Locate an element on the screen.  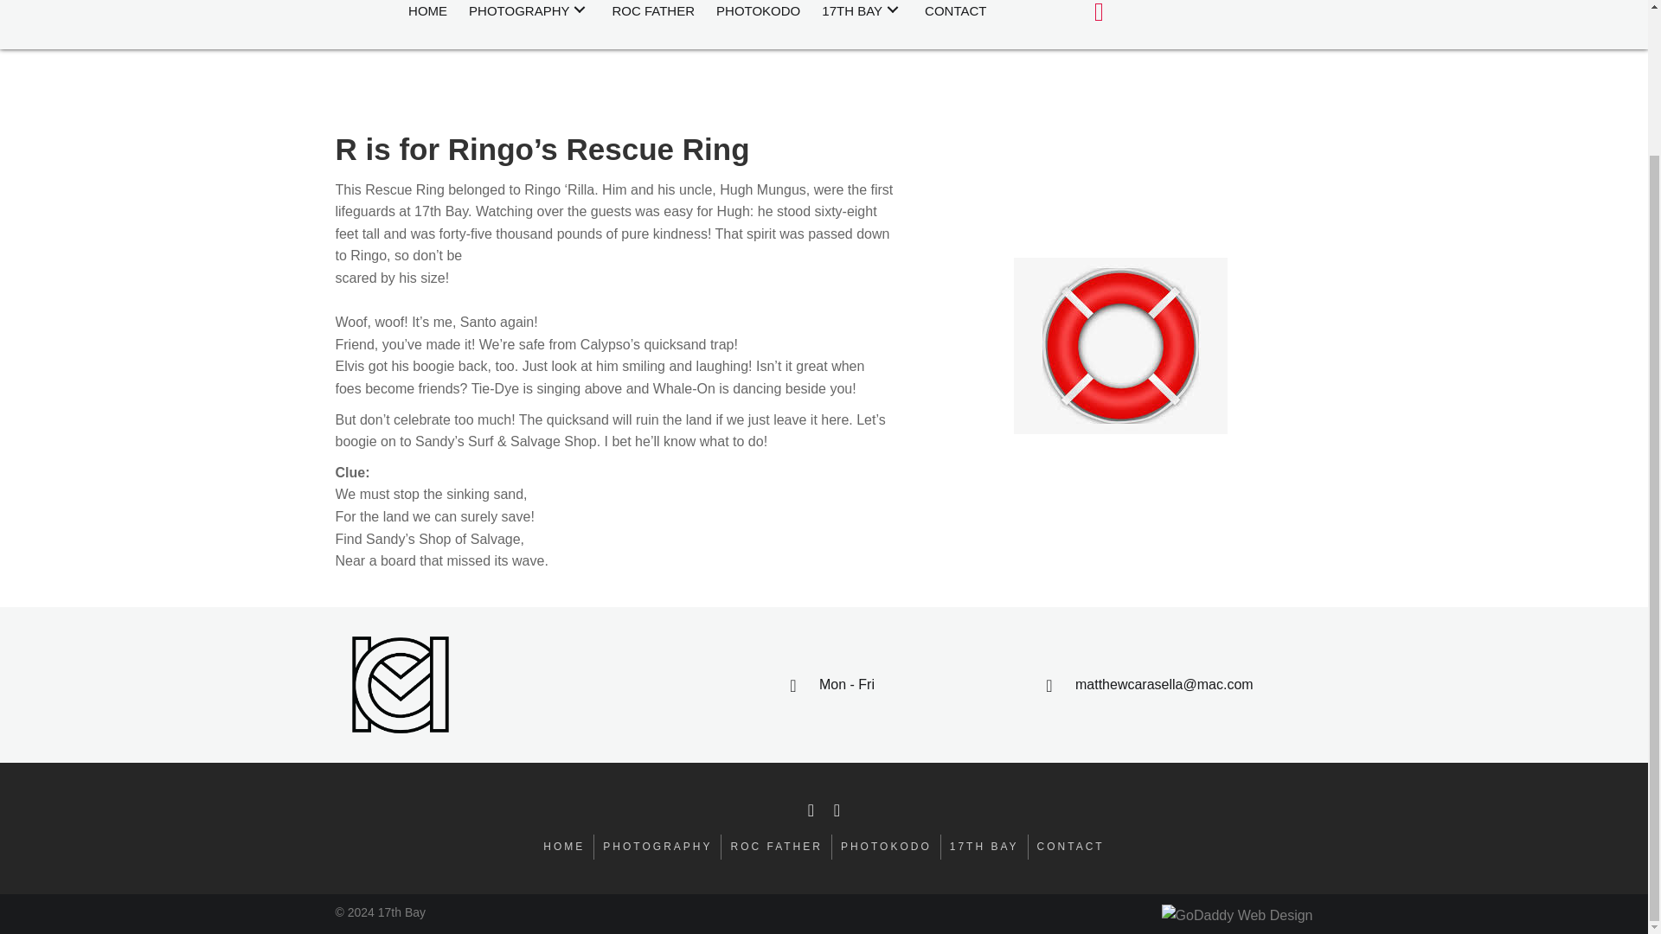
Instagram is located at coordinates (836, 809).